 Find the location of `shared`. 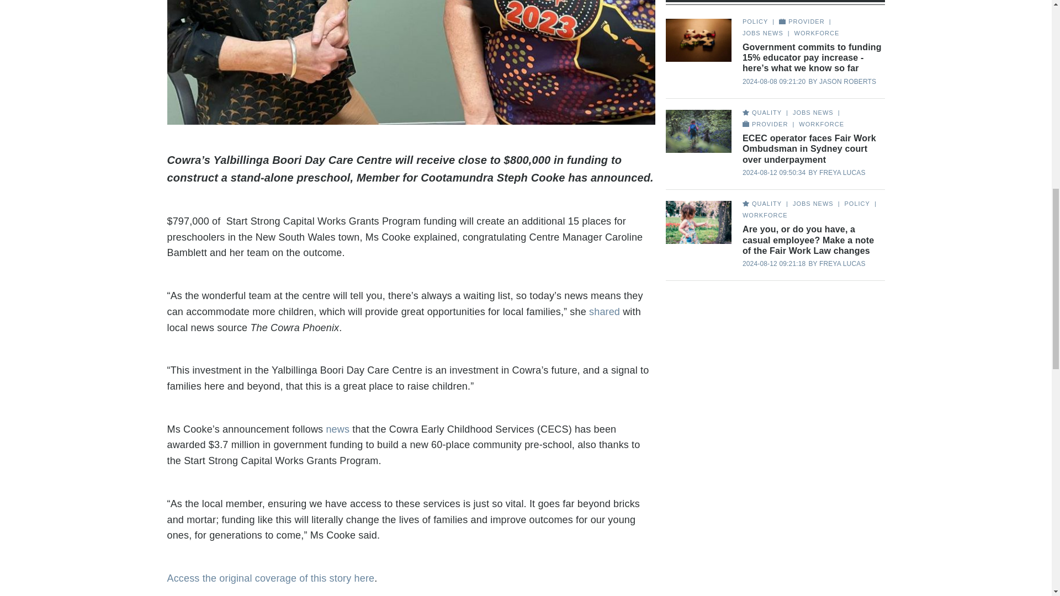

shared is located at coordinates (605, 311).